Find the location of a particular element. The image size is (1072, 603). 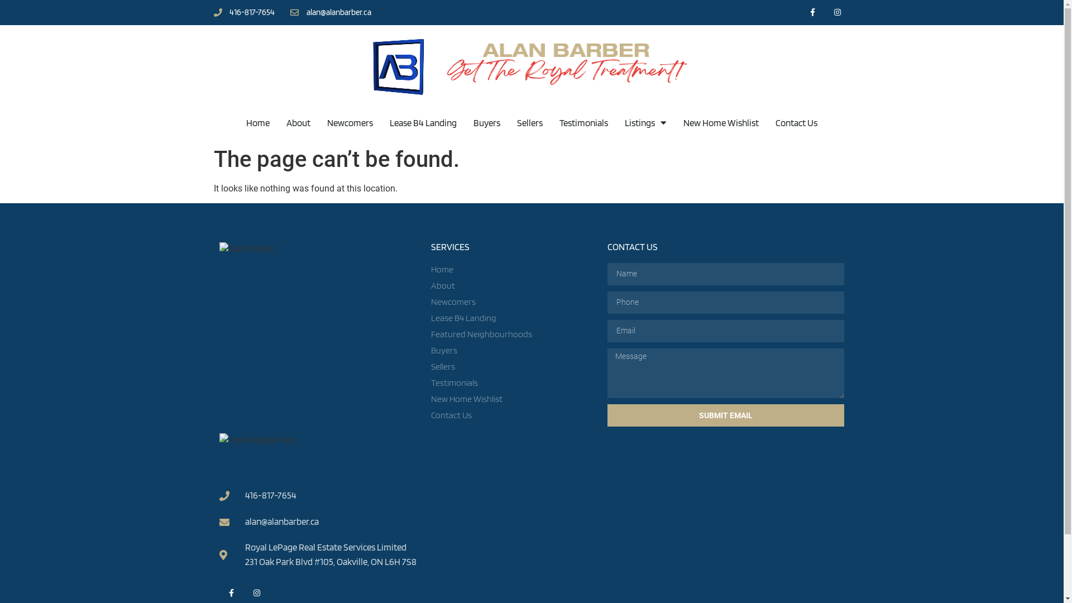

Contact Us is located at coordinates (514, 415).